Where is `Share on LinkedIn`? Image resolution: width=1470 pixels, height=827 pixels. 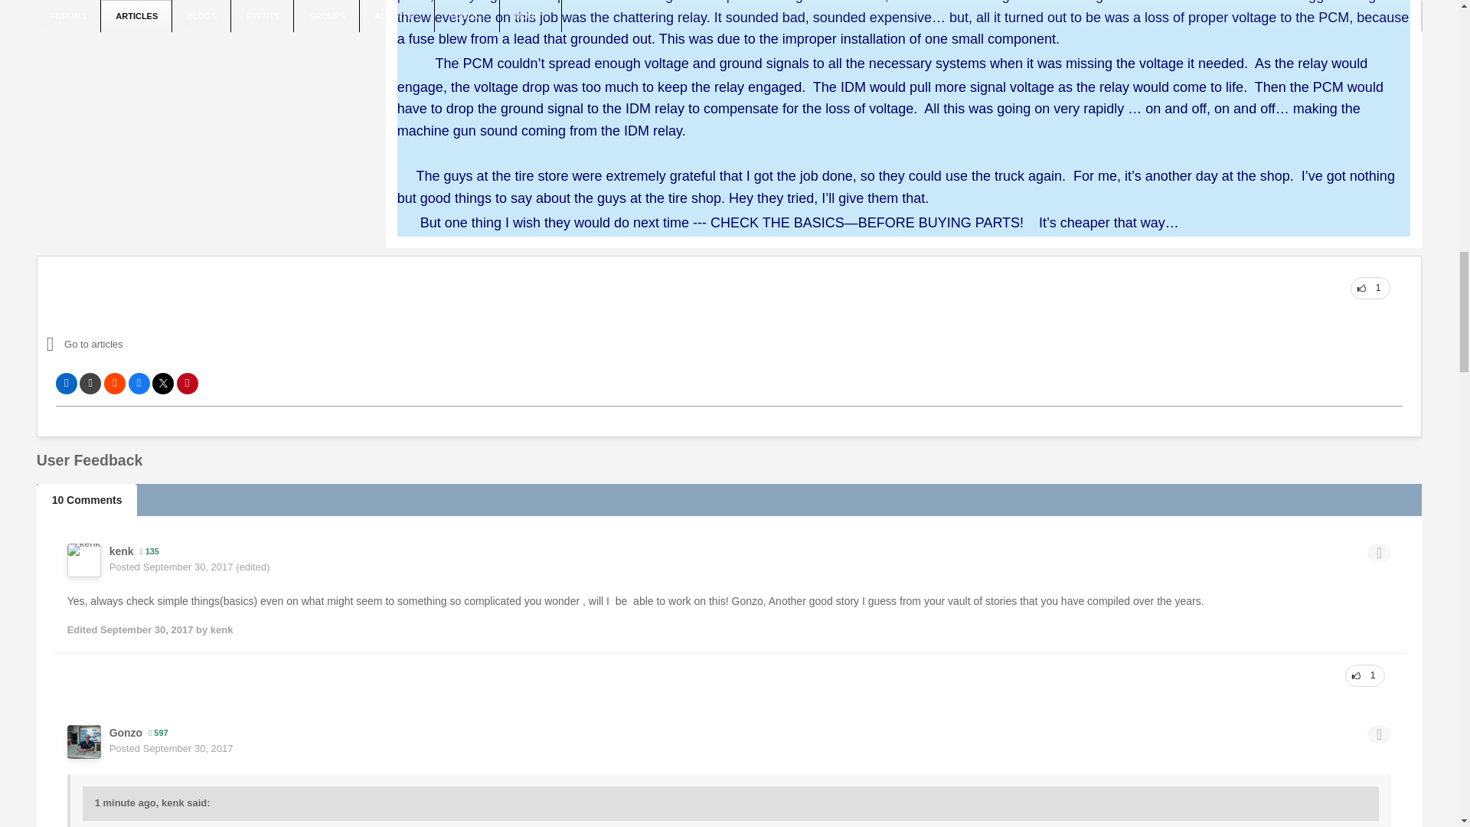 Share on LinkedIn is located at coordinates (66, 384).